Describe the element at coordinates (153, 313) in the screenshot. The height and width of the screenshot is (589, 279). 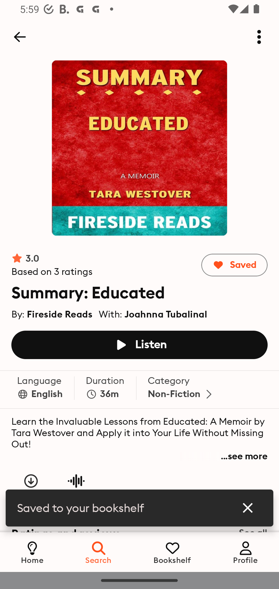
I see `With: Joahnna Tubalinal` at that location.